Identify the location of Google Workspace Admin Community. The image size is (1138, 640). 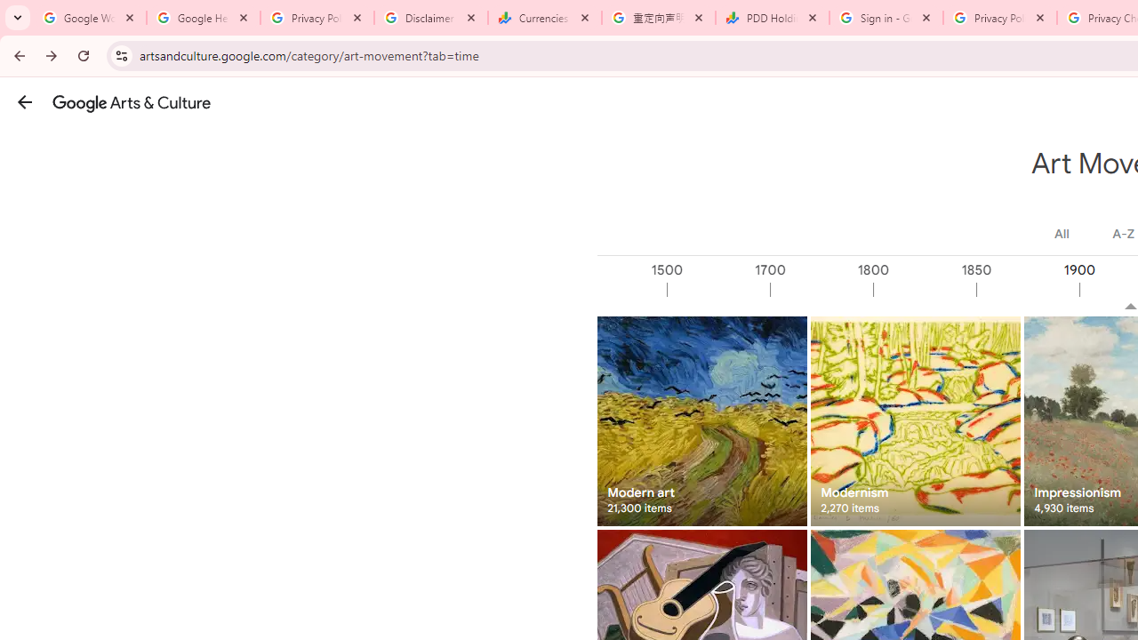
(90, 18).